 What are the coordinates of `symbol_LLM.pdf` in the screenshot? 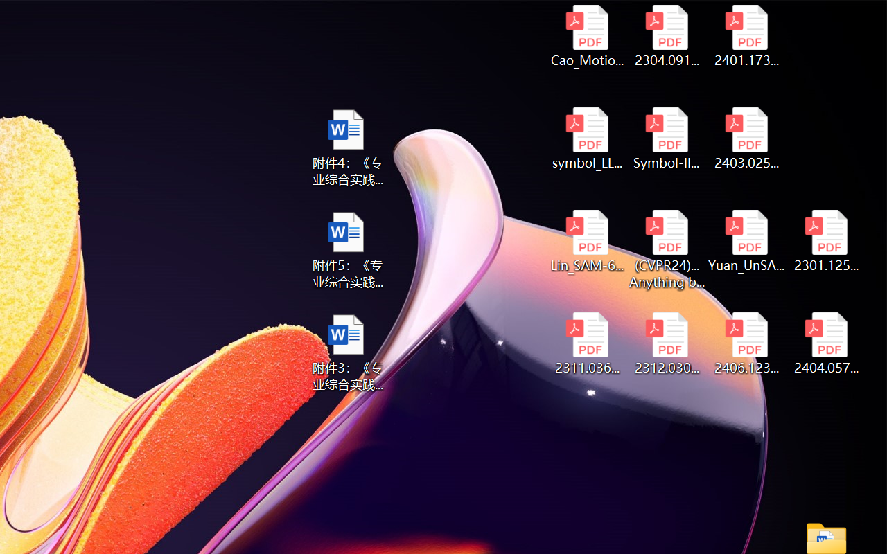 It's located at (586, 138).